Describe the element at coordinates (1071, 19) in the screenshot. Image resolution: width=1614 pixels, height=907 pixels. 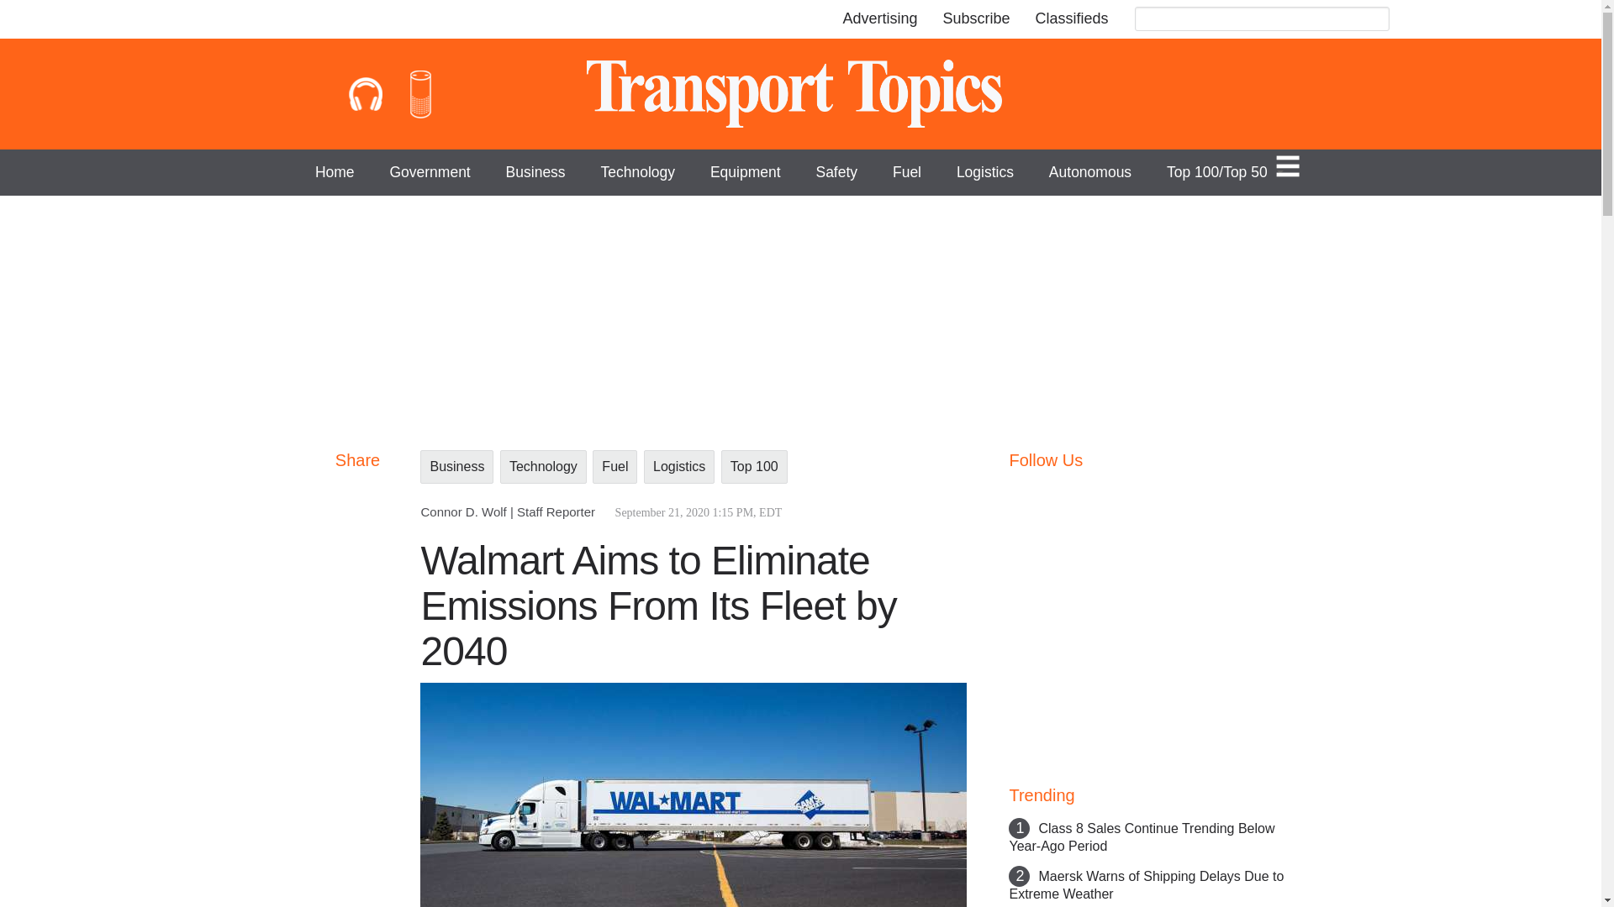
I see `Classifieds` at that location.